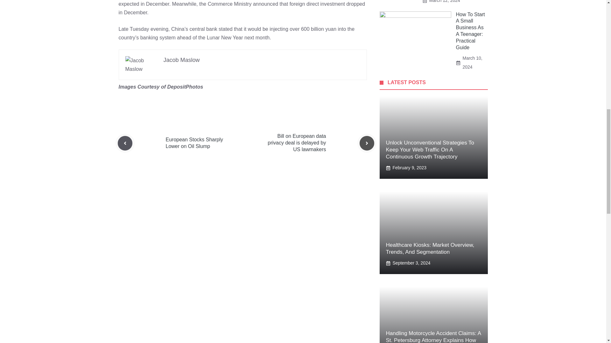  Describe the element at coordinates (185, 86) in the screenshot. I see `DepositPhotos` at that location.